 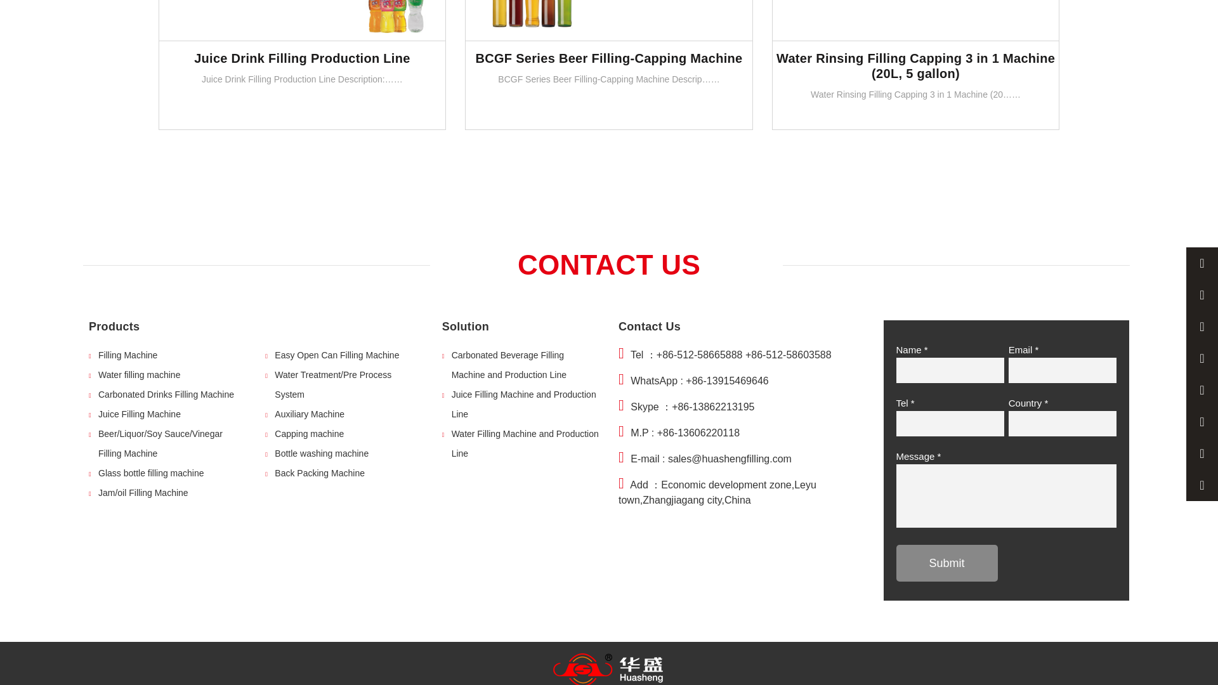 What do you see at coordinates (609, 20) in the screenshot?
I see `BCGF Series Beer Filling-Capping Machine` at bounding box center [609, 20].